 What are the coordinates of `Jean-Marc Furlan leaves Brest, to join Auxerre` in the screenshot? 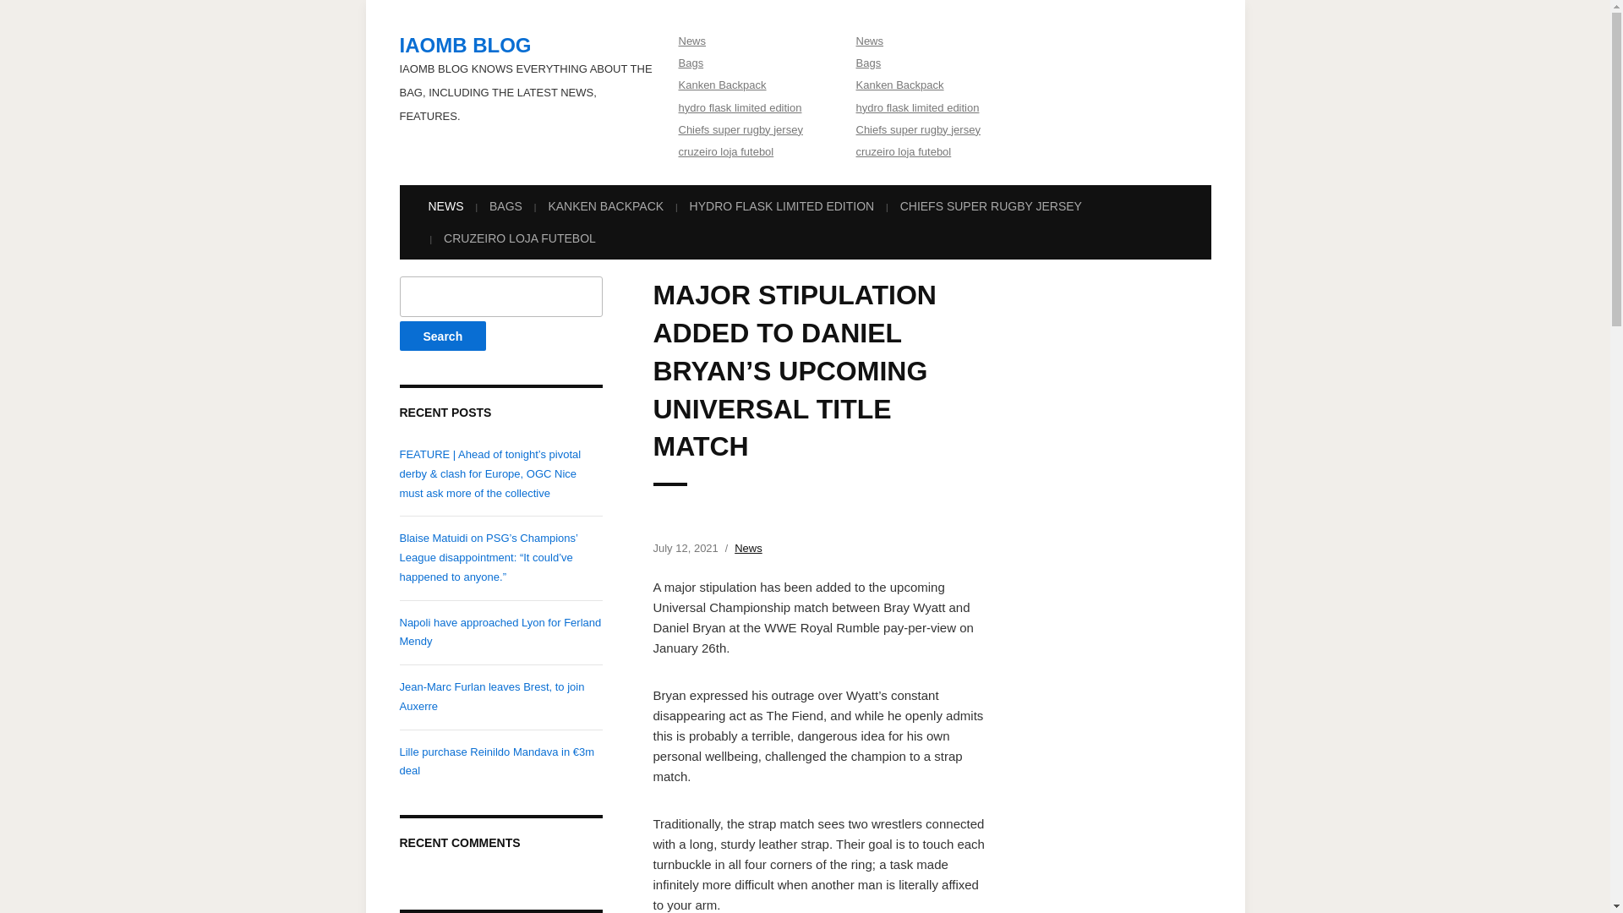 It's located at (492, 697).